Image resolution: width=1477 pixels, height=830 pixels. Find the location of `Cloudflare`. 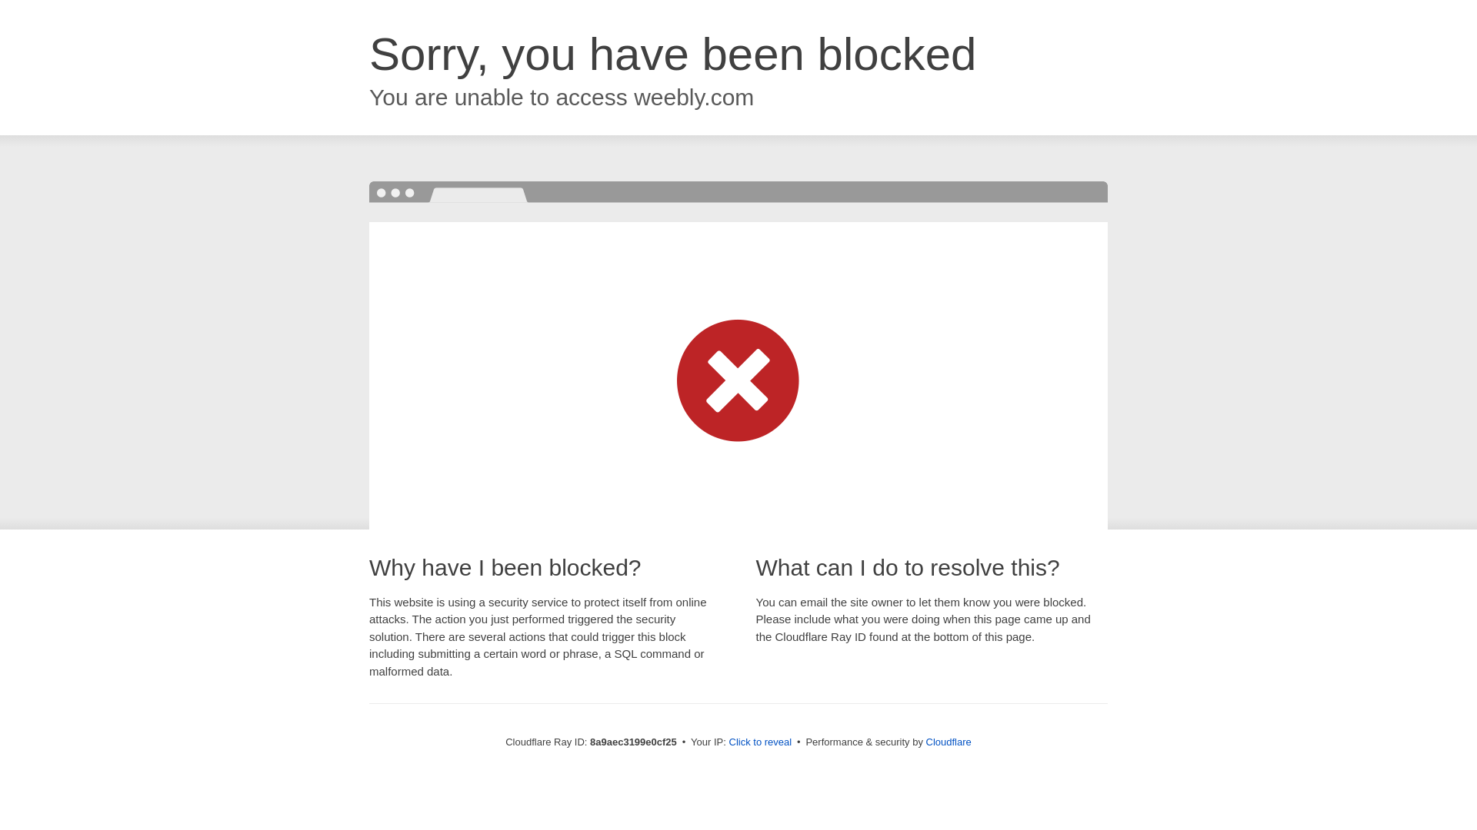

Cloudflare is located at coordinates (949, 742).